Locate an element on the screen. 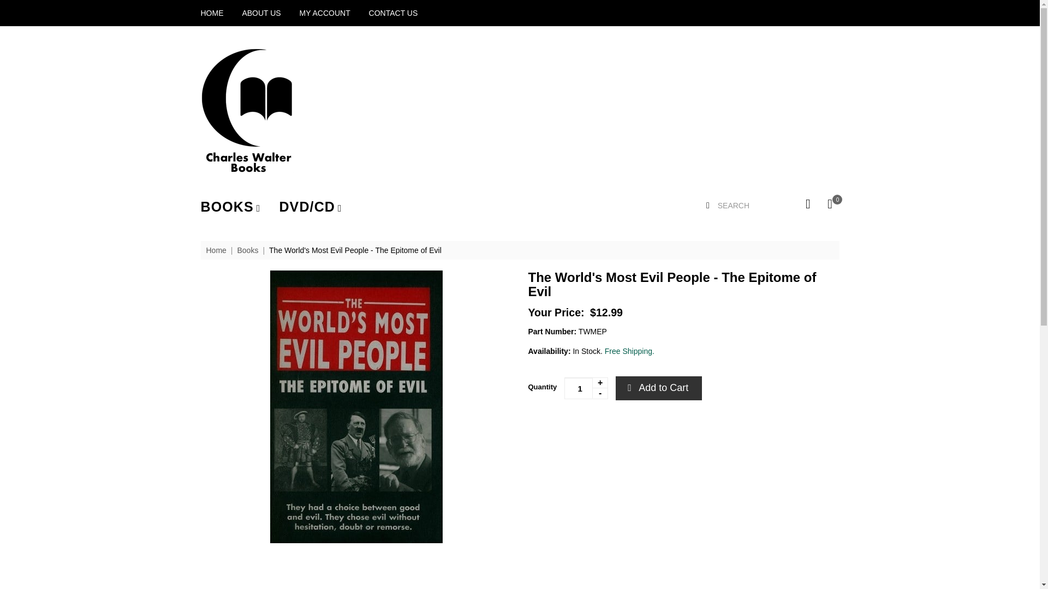  Home is located at coordinates (216, 250).